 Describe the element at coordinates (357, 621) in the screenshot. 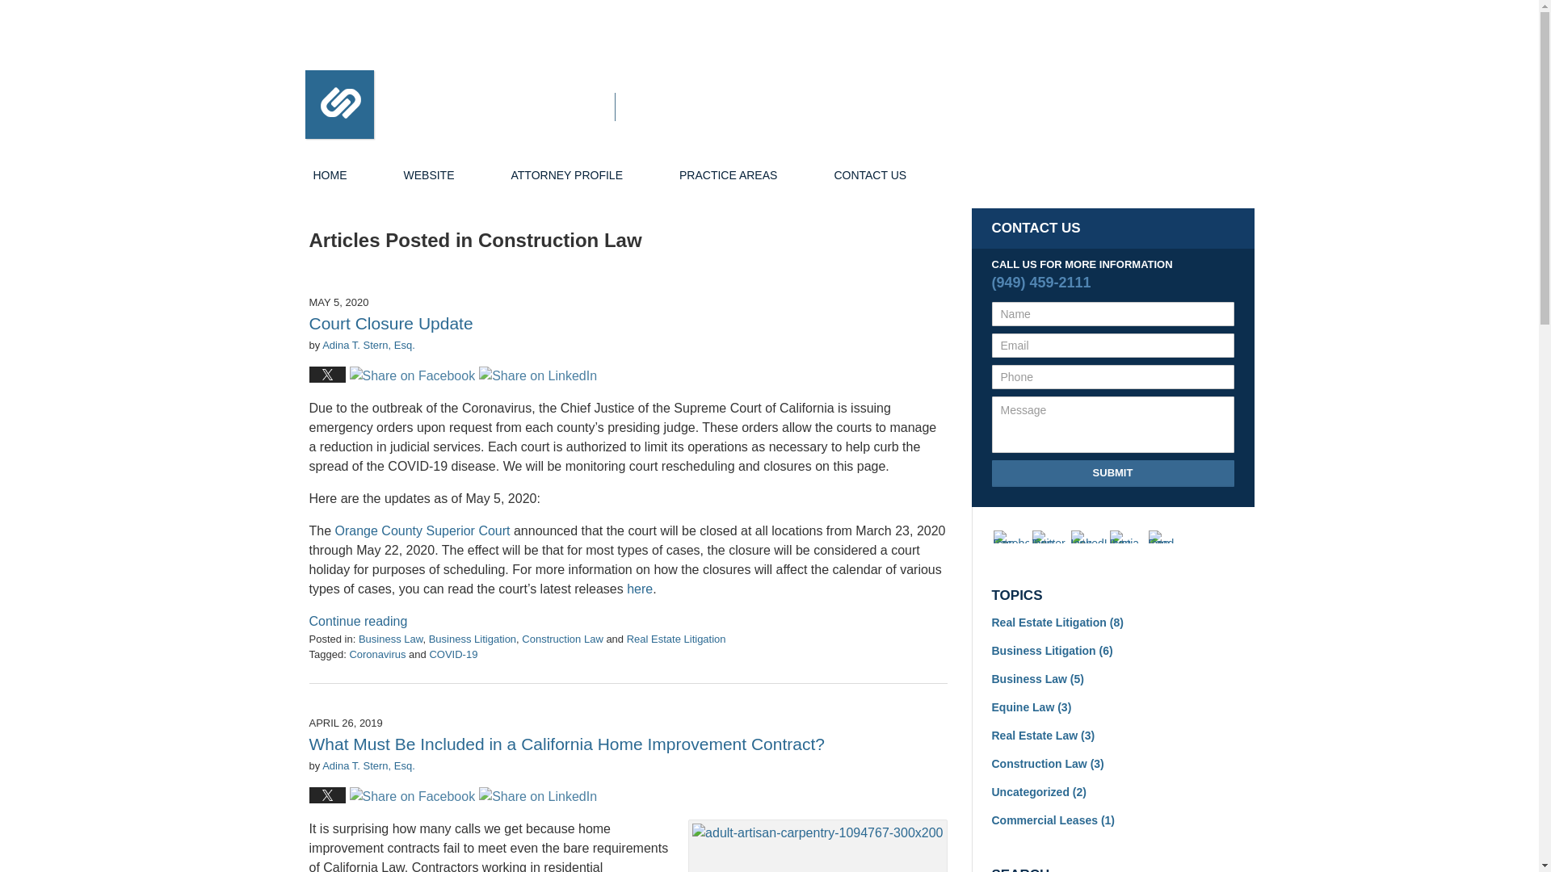

I see `Continue Reading Court Closure Update` at that location.